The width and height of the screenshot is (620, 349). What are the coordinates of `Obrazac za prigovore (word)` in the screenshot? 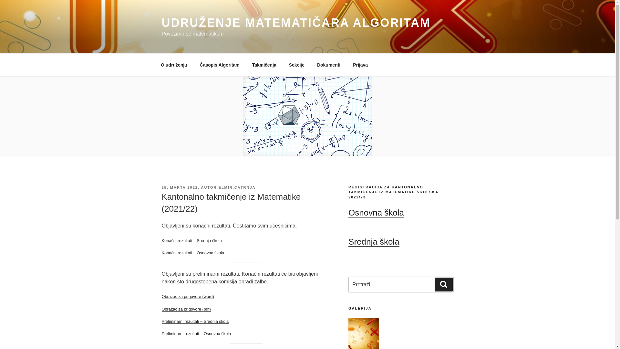 It's located at (188, 297).